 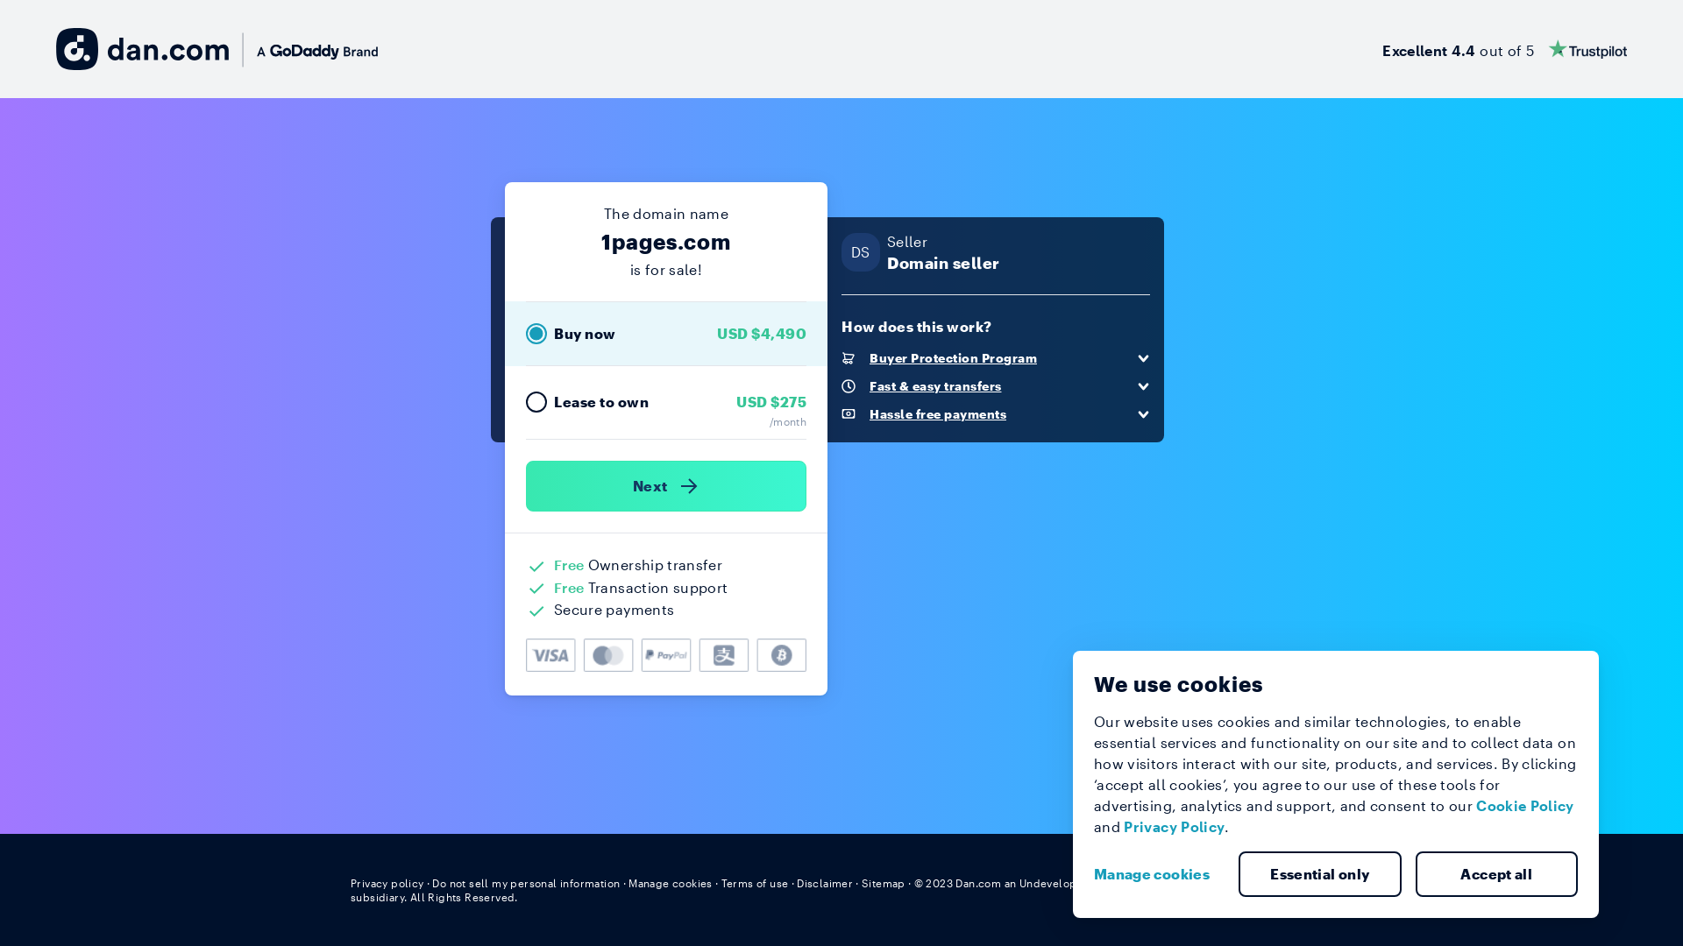 What do you see at coordinates (526, 883) in the screenshot?
I see `Do not sell my personal information` at bounding box center [526, 883].